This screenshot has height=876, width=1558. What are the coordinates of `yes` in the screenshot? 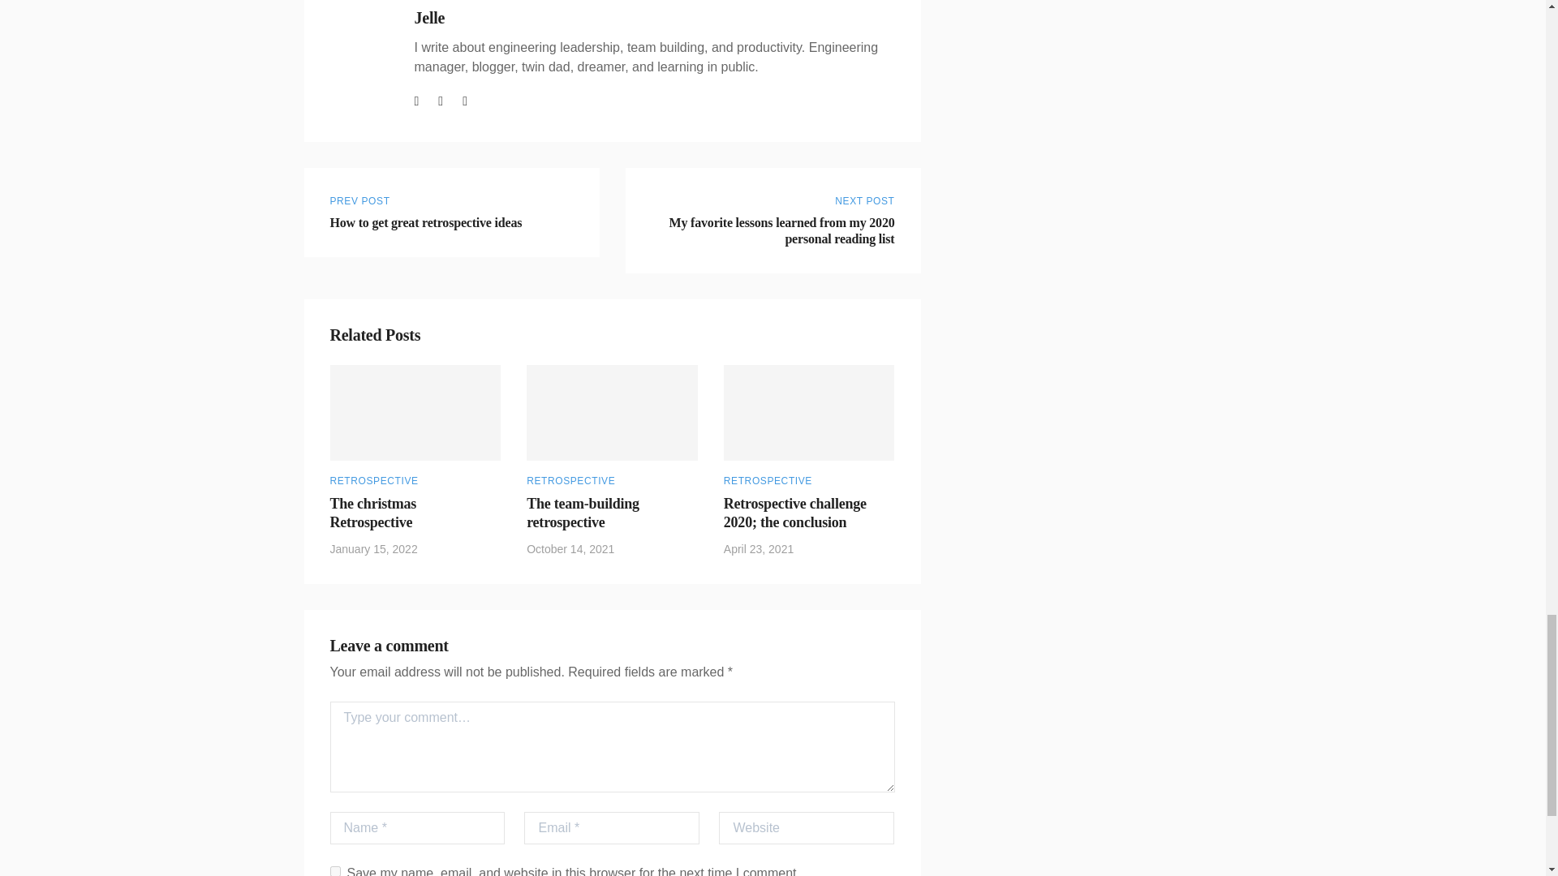 It's located at (334, 871).